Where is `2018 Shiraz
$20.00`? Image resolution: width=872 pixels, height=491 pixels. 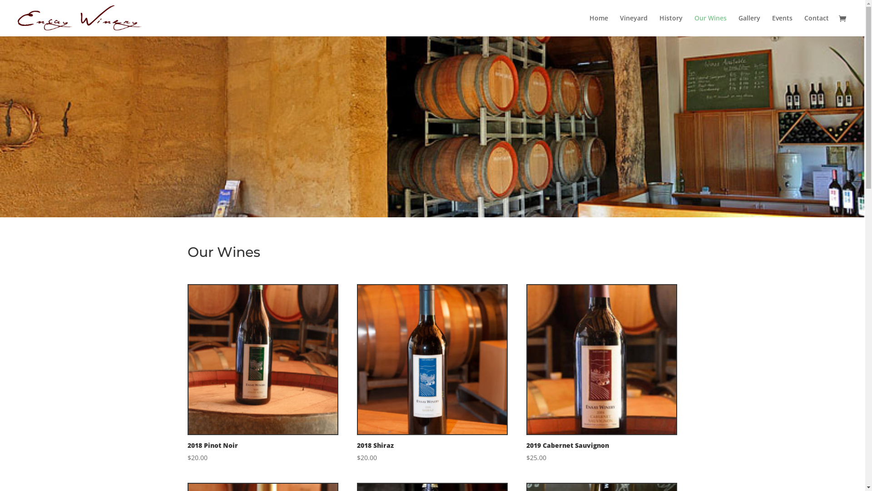
2018 Shiraz
$20.00 is located at coordinates (432, 374).